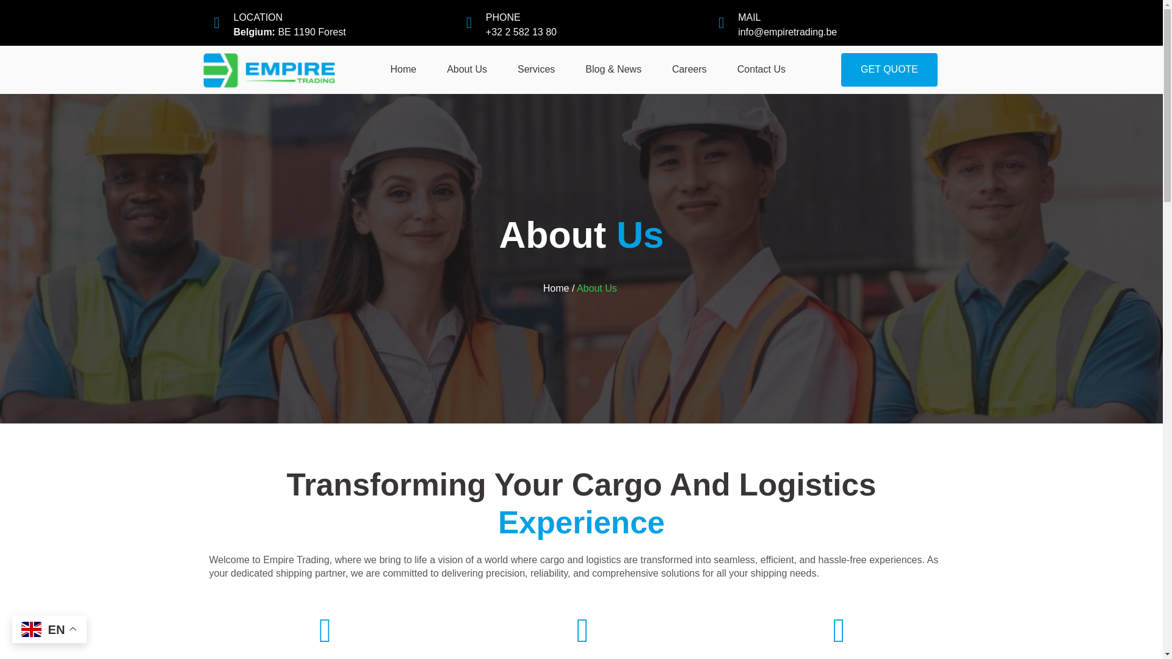  I want to click on LOCATION, so click(258, 17).